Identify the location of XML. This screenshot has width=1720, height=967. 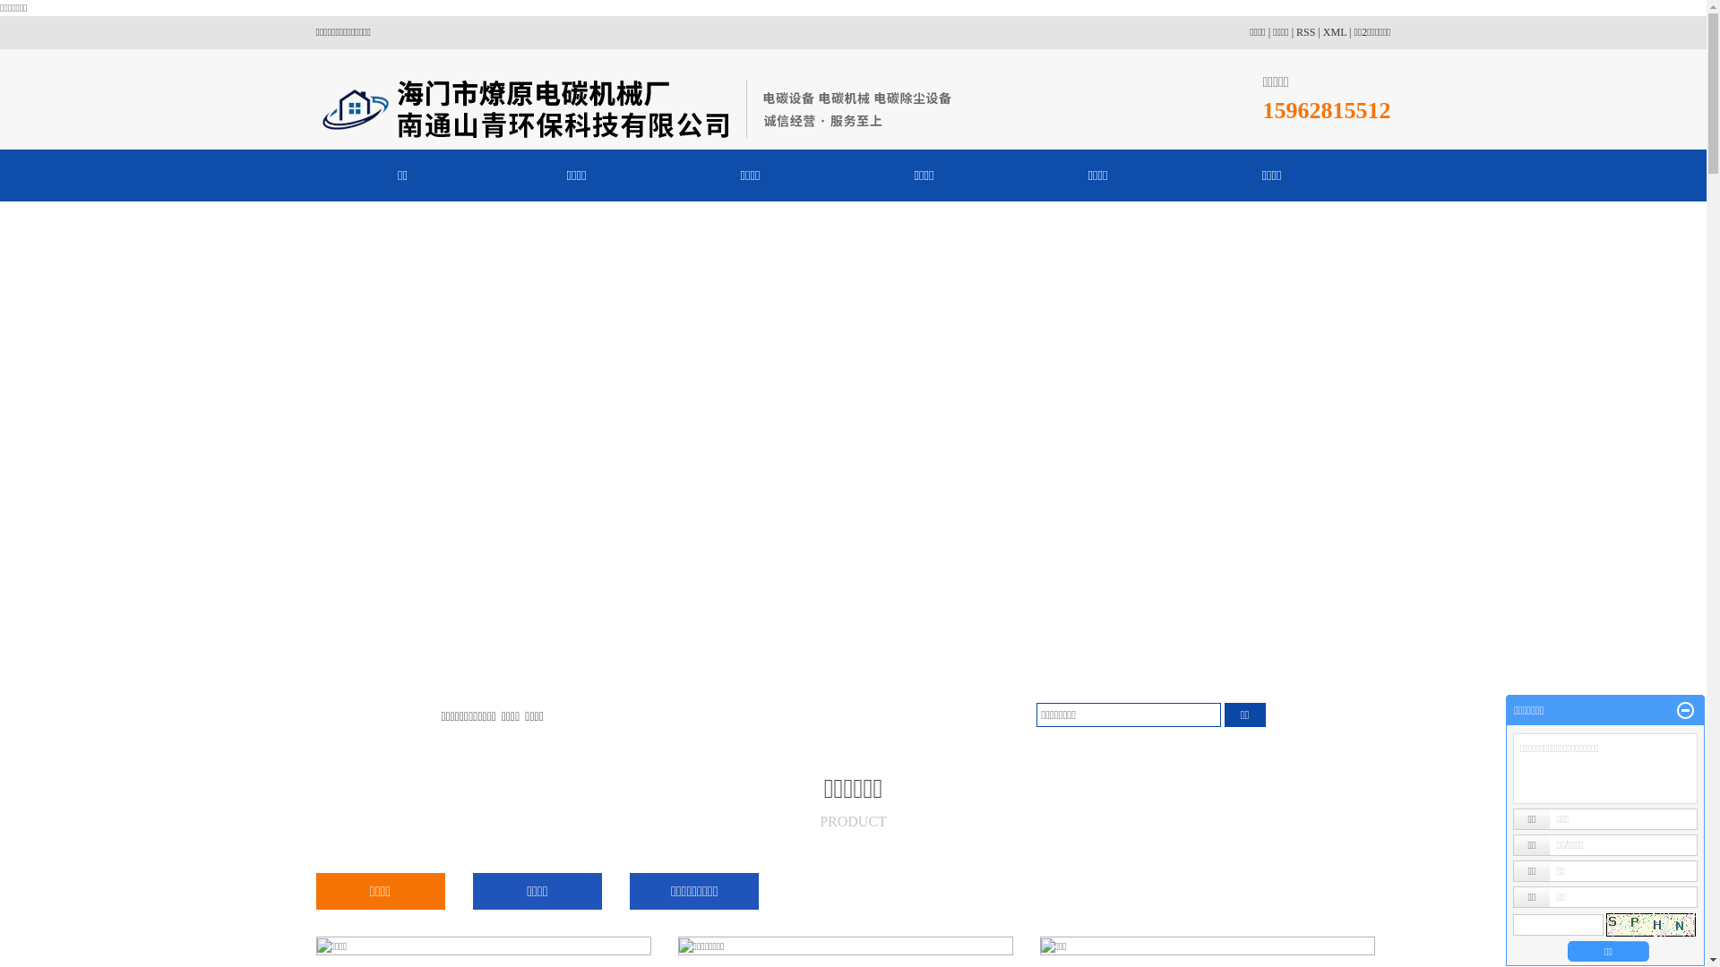
(1335, 32).